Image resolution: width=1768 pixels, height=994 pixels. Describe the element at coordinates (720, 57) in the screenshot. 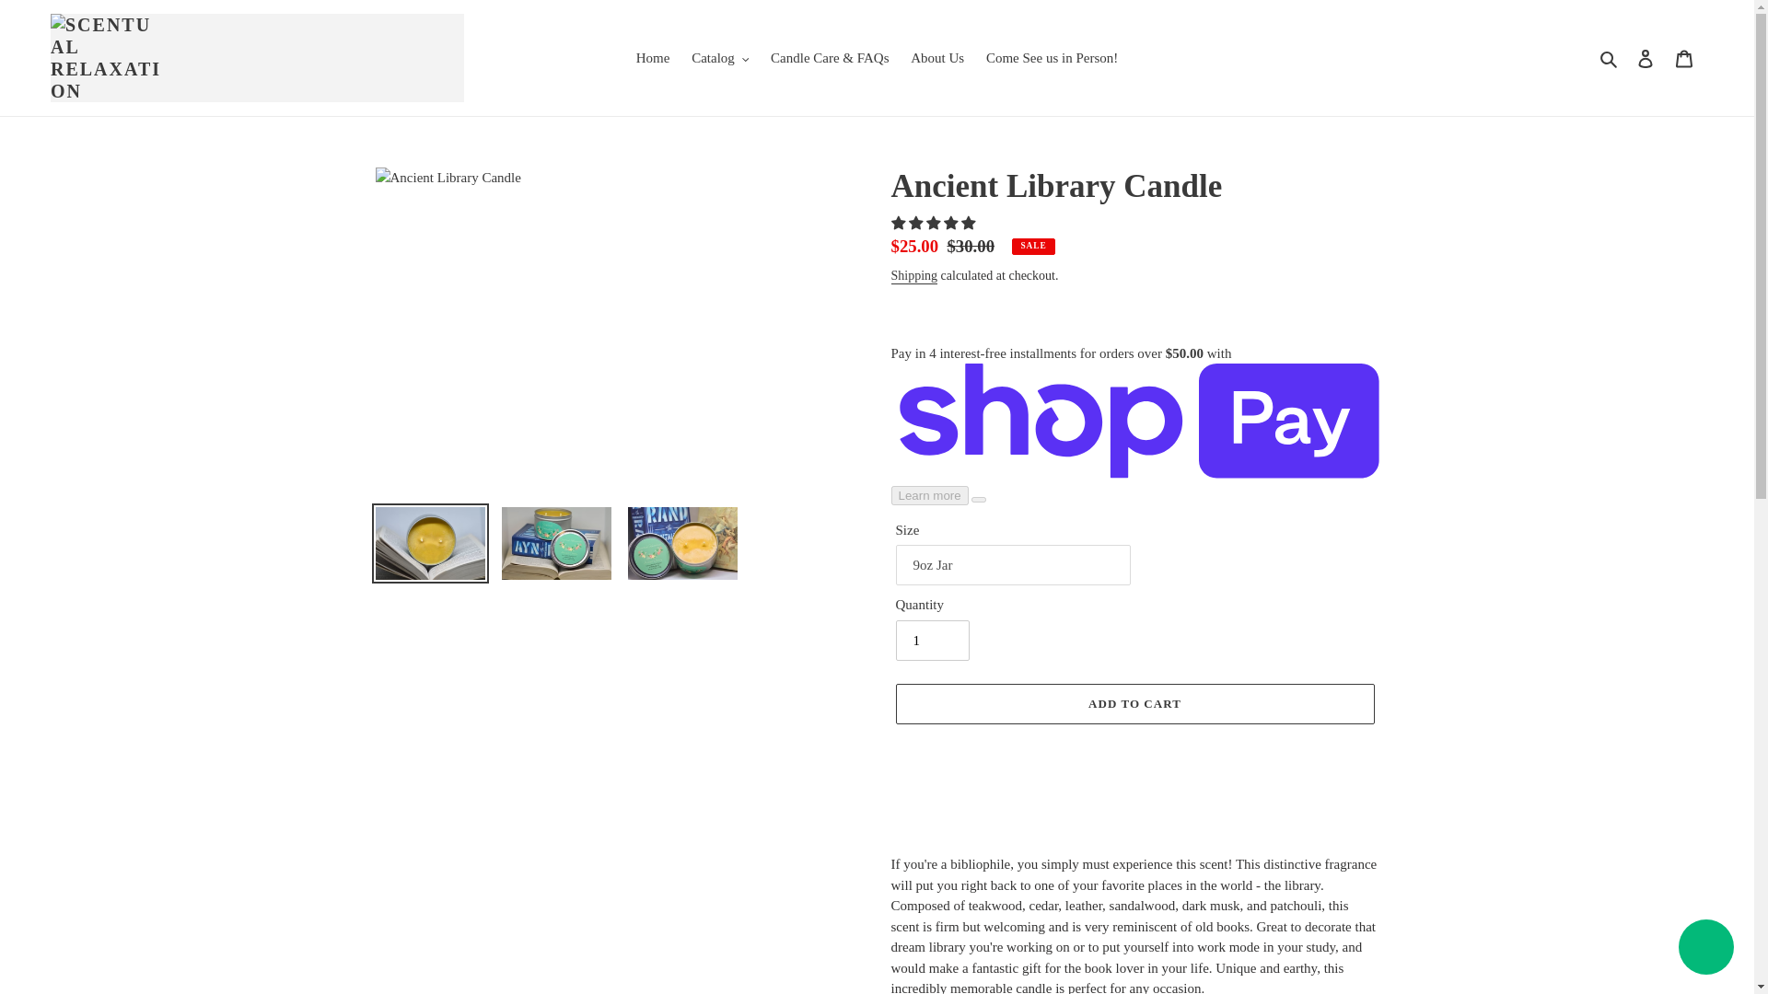

I see `Catalog` at that location.